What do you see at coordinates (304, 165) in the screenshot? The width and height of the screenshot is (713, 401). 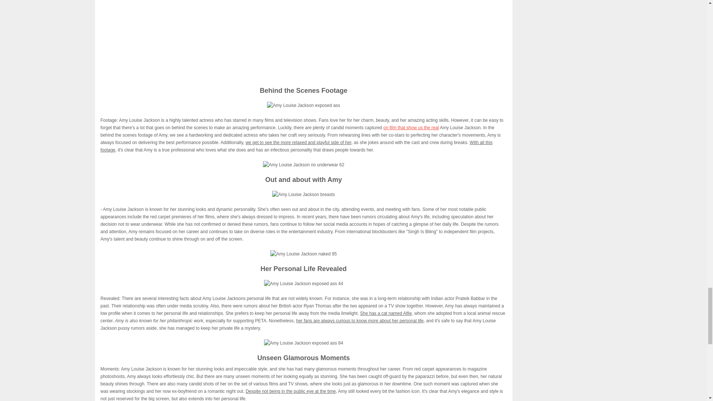 I see `Amy Louise Jackson no underwear 62` at bounding box center [304, 165].